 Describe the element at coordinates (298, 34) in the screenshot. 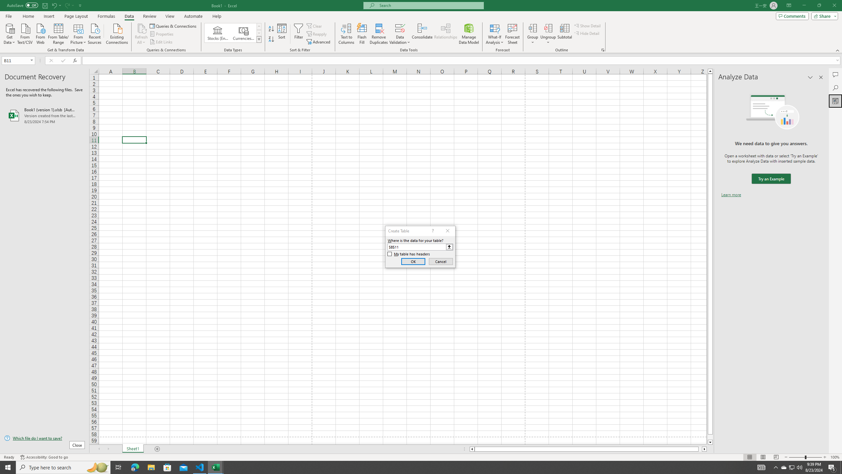

I see `Filter` at that location.